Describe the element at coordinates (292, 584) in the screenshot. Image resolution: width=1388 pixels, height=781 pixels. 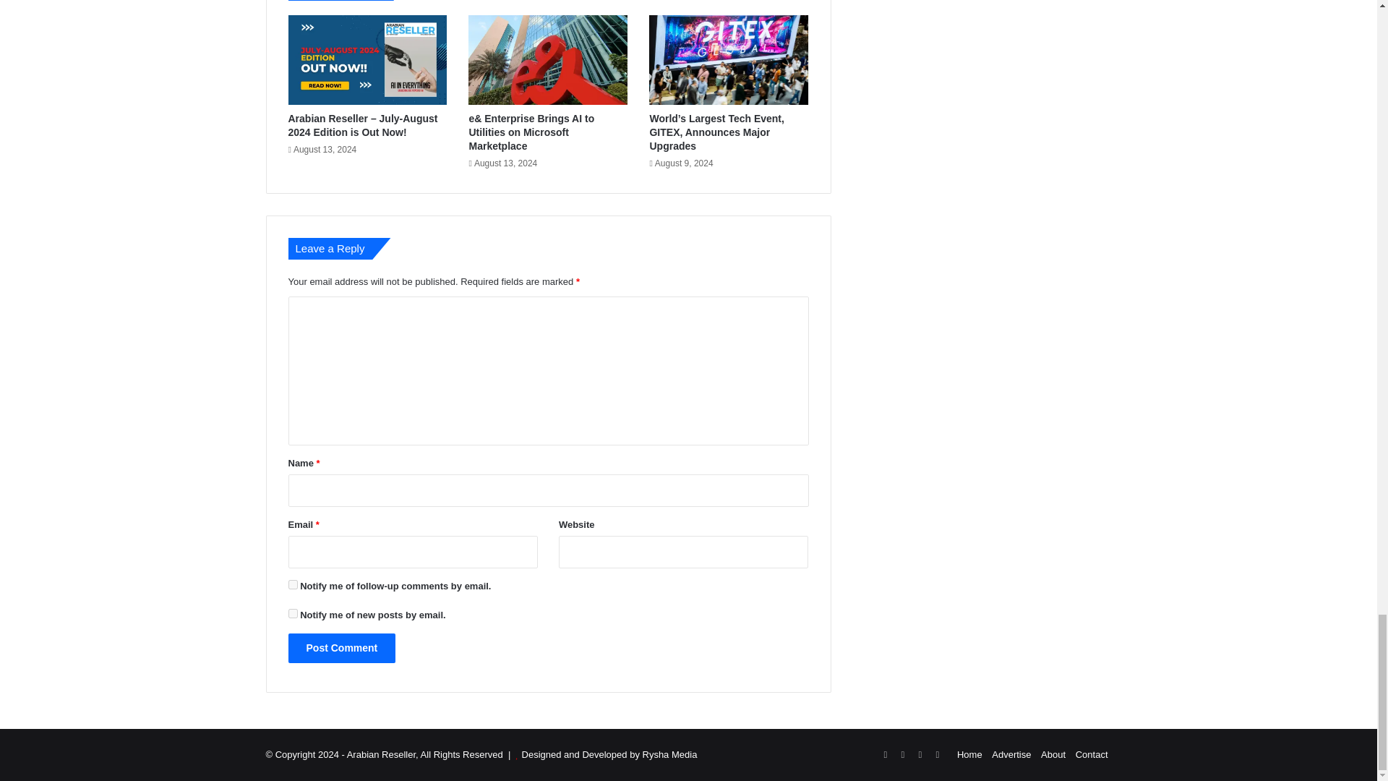
I see `subscribe` at that location.